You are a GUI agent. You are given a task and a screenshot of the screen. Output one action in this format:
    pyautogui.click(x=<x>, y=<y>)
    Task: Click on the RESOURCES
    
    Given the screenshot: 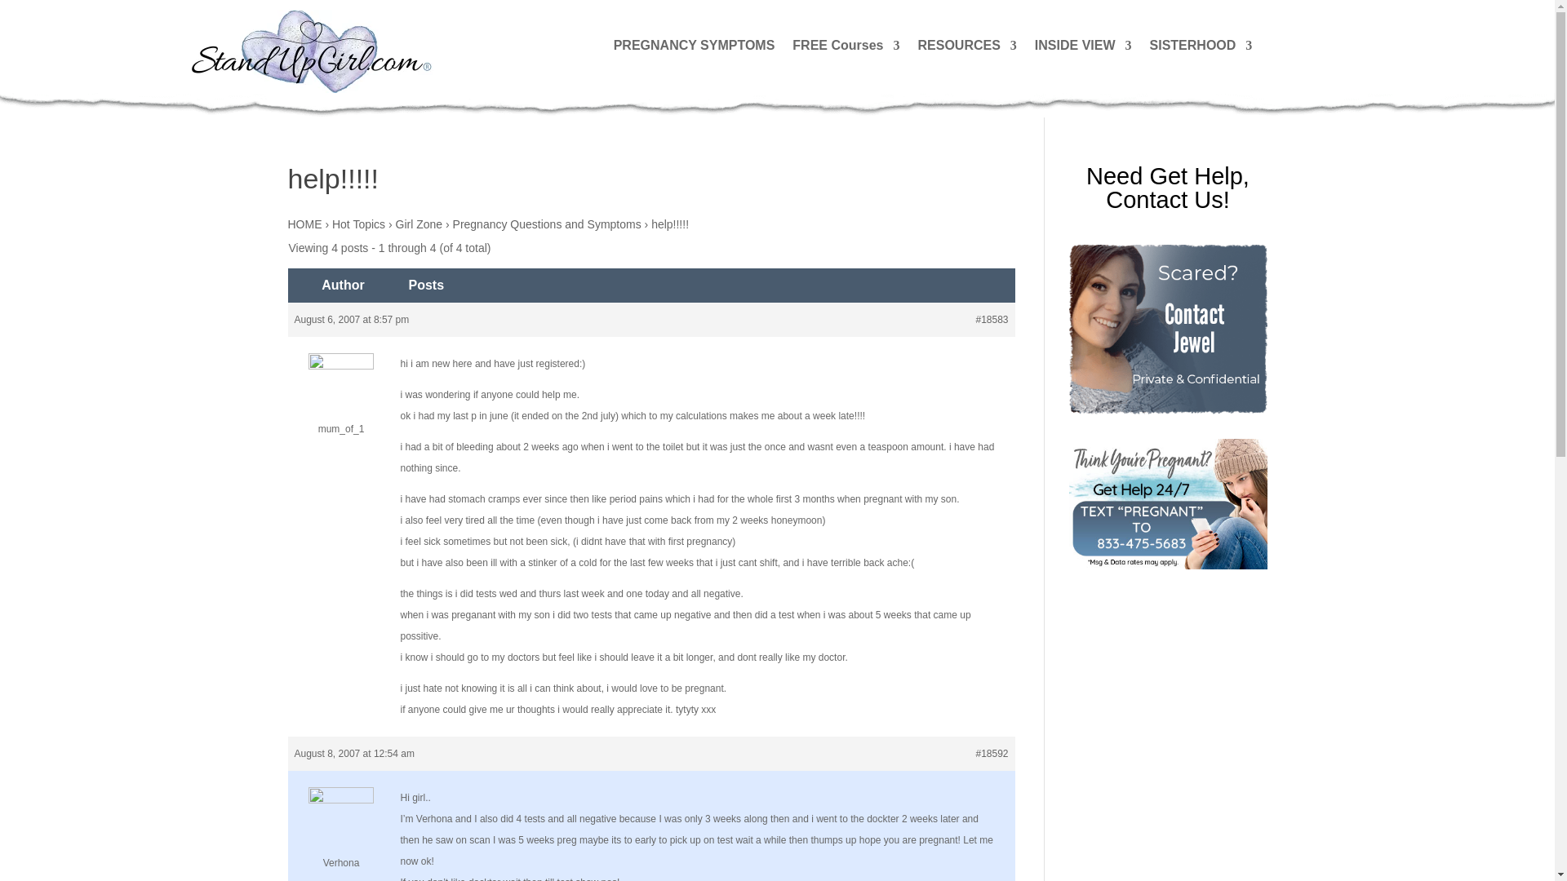 What is the action you would take?
    pyautogui.click(x=966, y=49)
    